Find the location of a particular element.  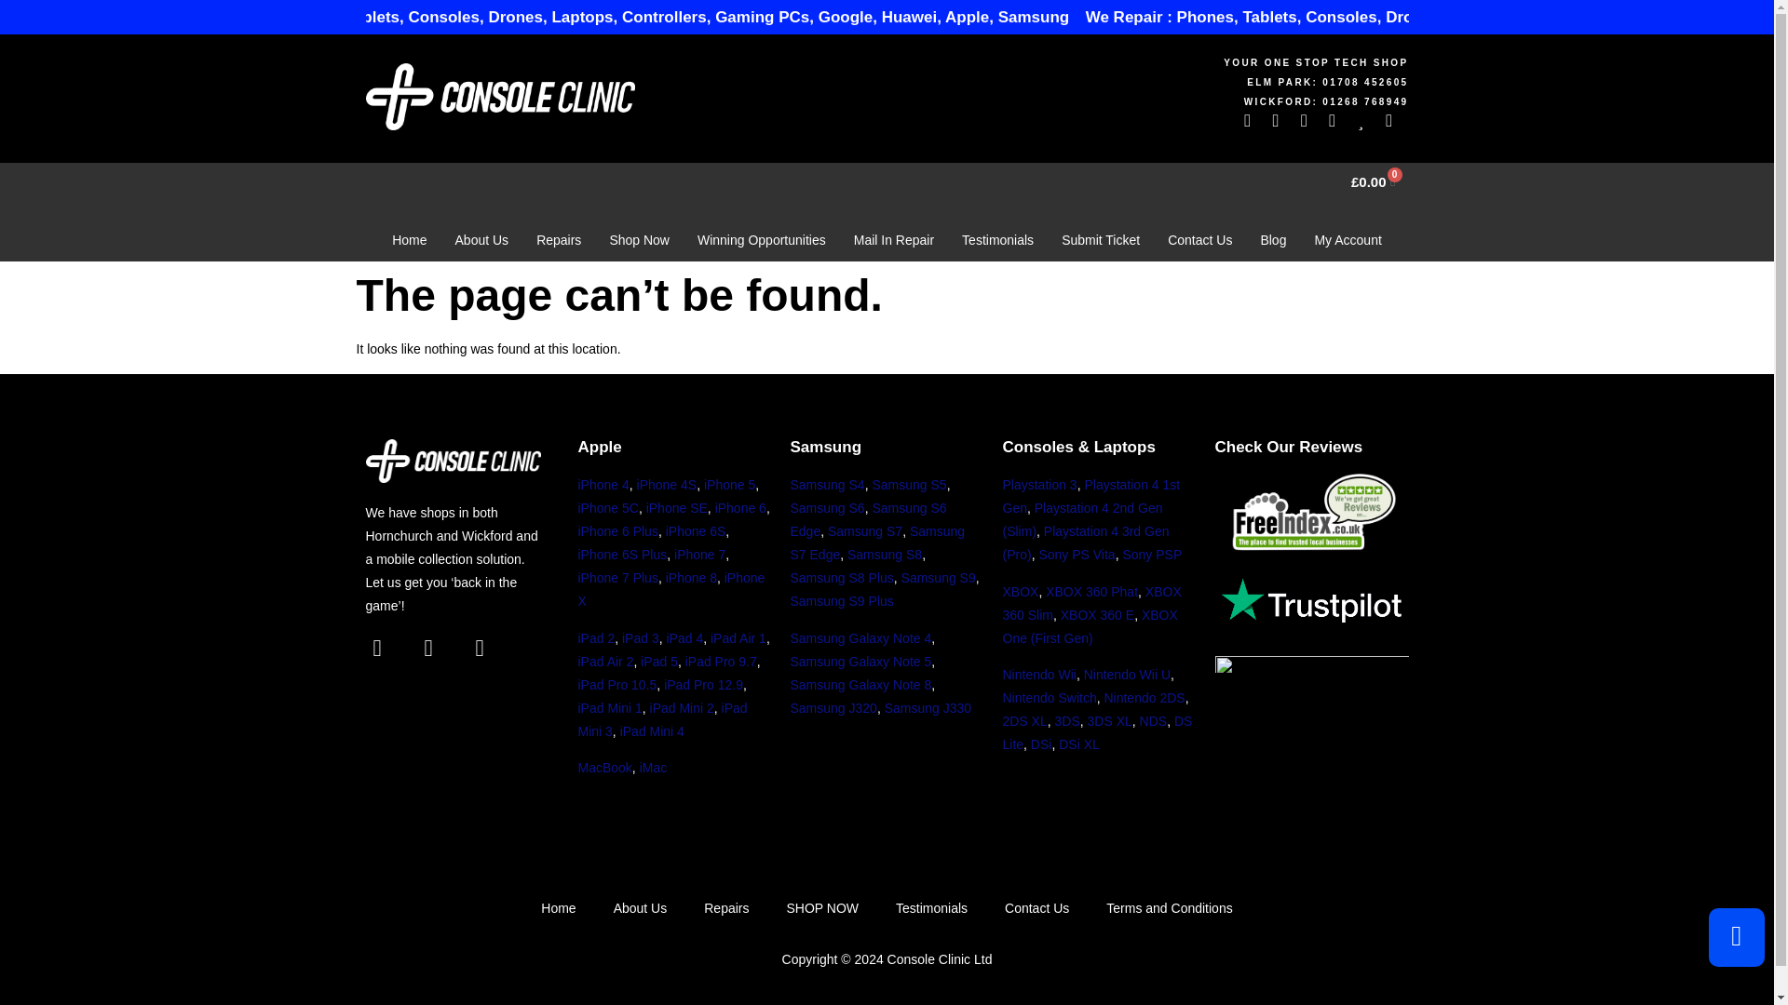

Winning Opportunities is located at coordinates (762, 240).